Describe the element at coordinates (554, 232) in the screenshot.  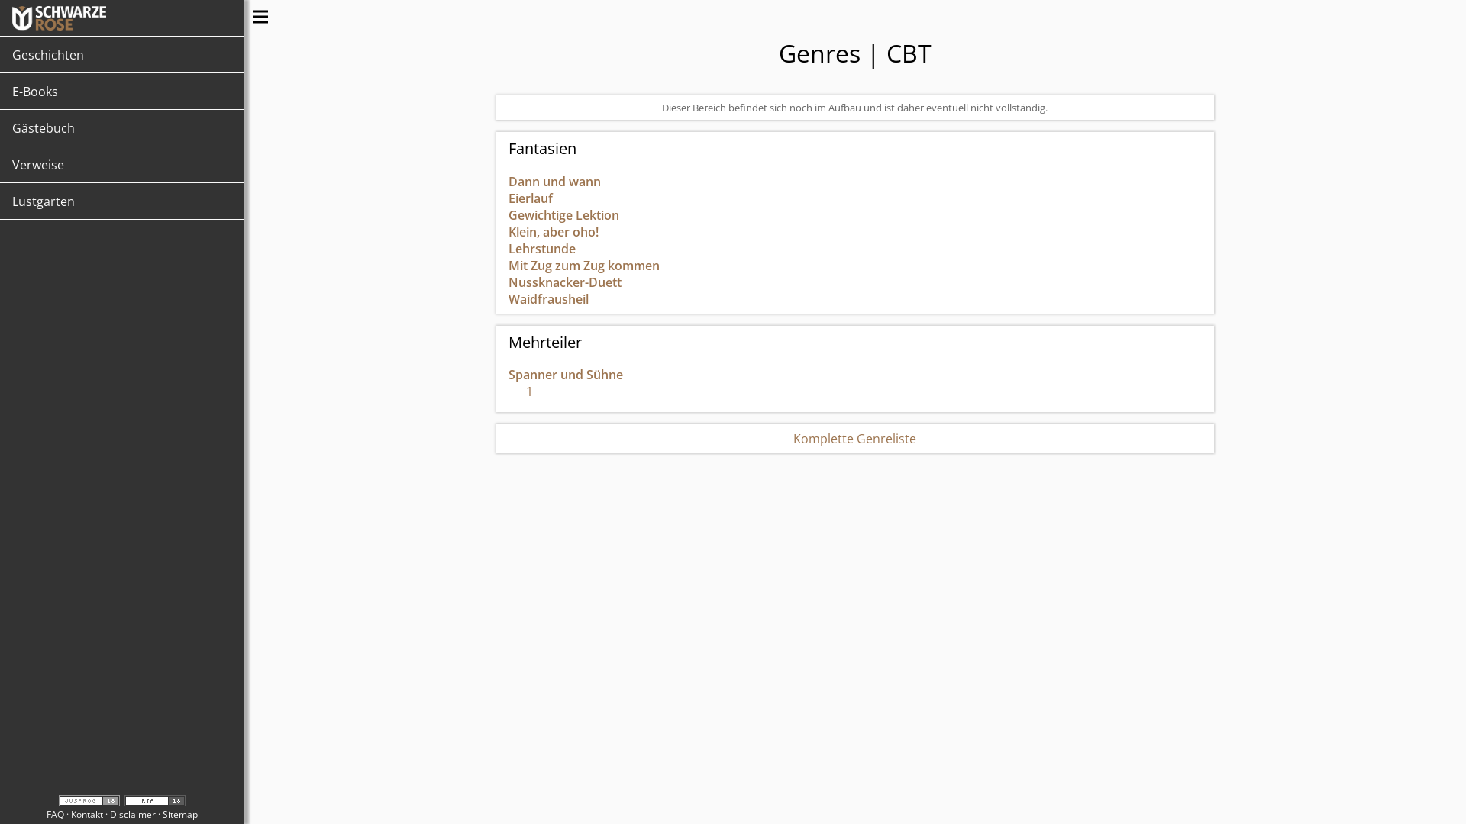
I see `Klein, aber oho!` at that location.